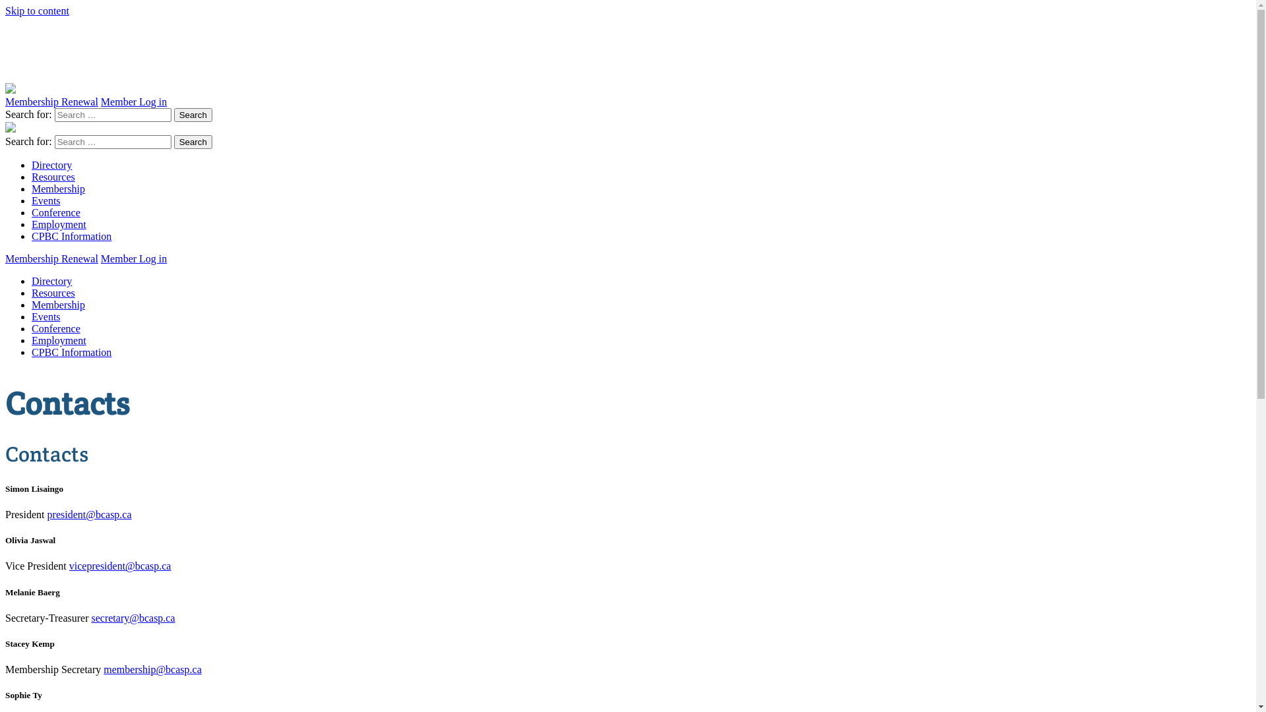 This screenshot has height=712, width=1266. What do you see at coordinates (58, 305) in the screenshot?
I see `Membership` at bounding box center [58, 305].